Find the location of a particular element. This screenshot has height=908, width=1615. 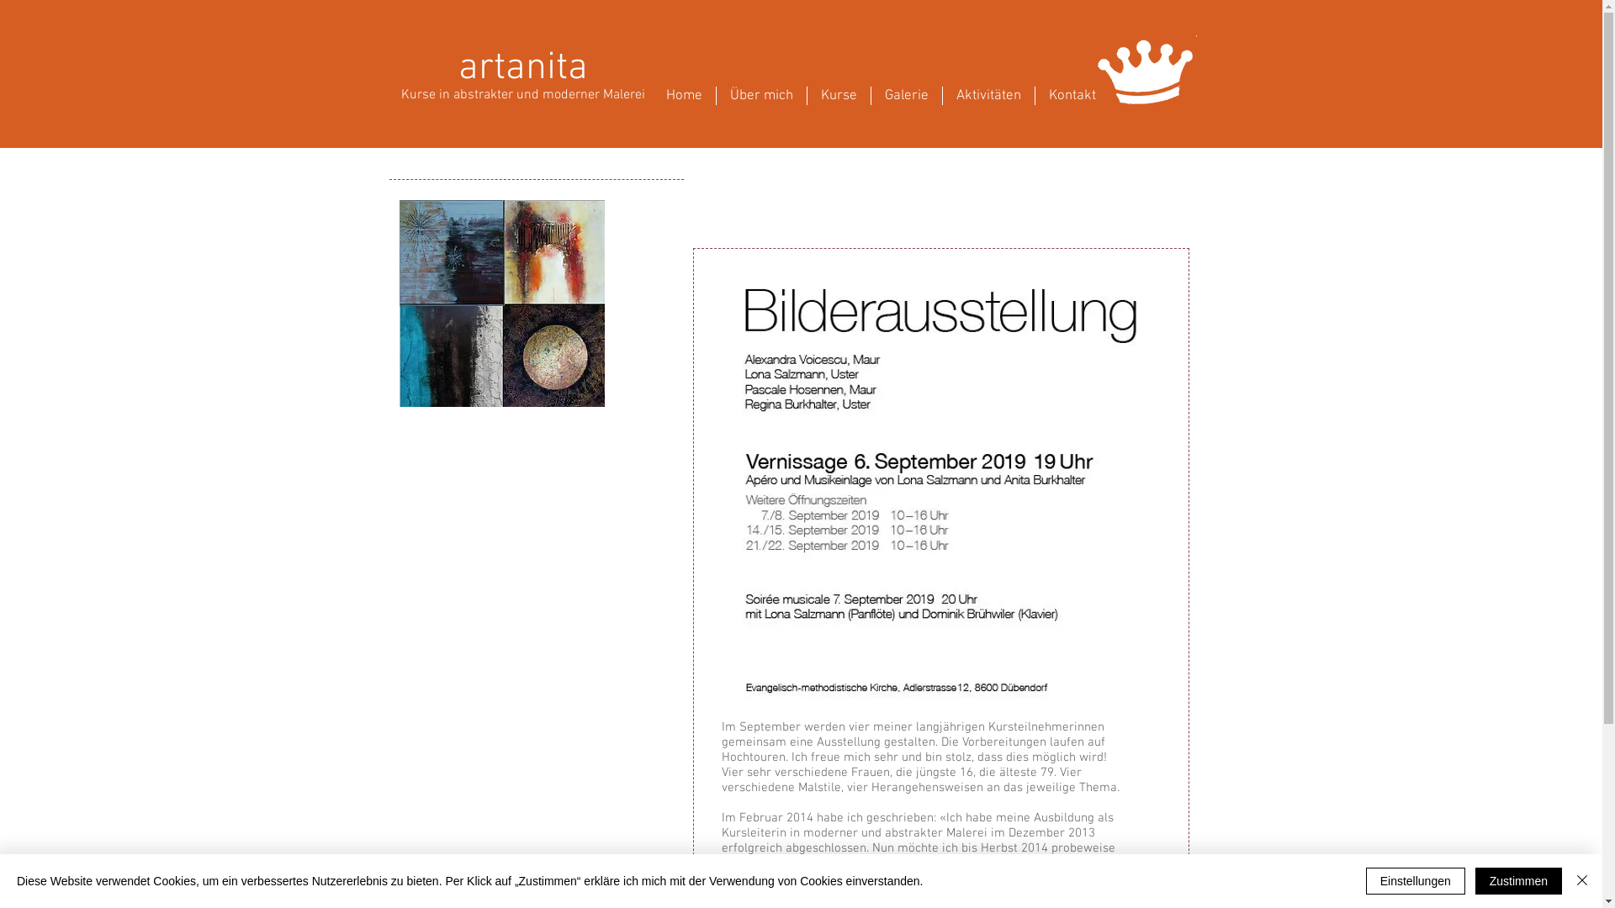

Zustimmen is located at coordinates (1519, 881).